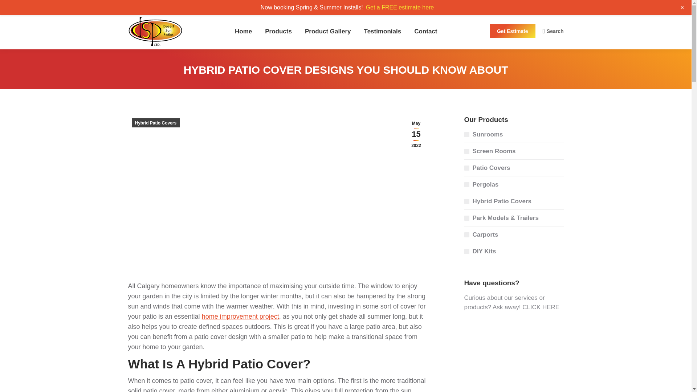  Describe the element at coordinates (449, 7) in the screenshot. I see `Promotions` at that location.